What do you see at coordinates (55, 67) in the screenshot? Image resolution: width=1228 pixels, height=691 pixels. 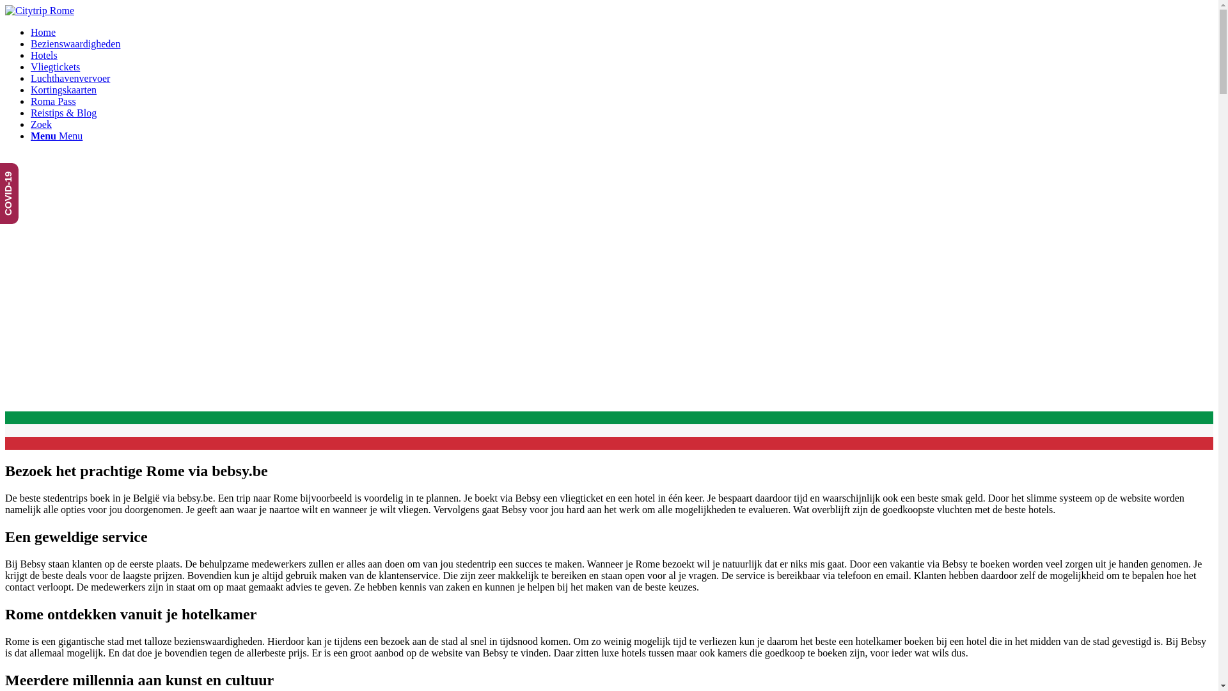 I see `Vliegtickets` at bounding box center [55, 67].